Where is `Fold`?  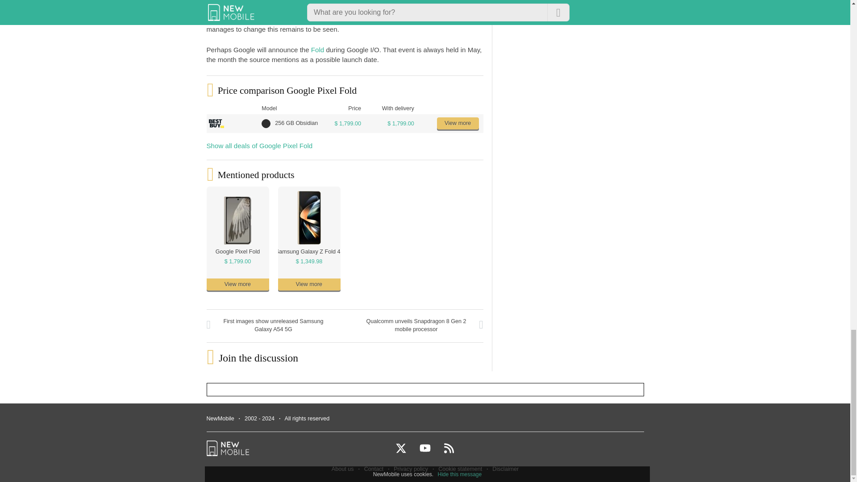 Fold is located at coordinates (317, 49).